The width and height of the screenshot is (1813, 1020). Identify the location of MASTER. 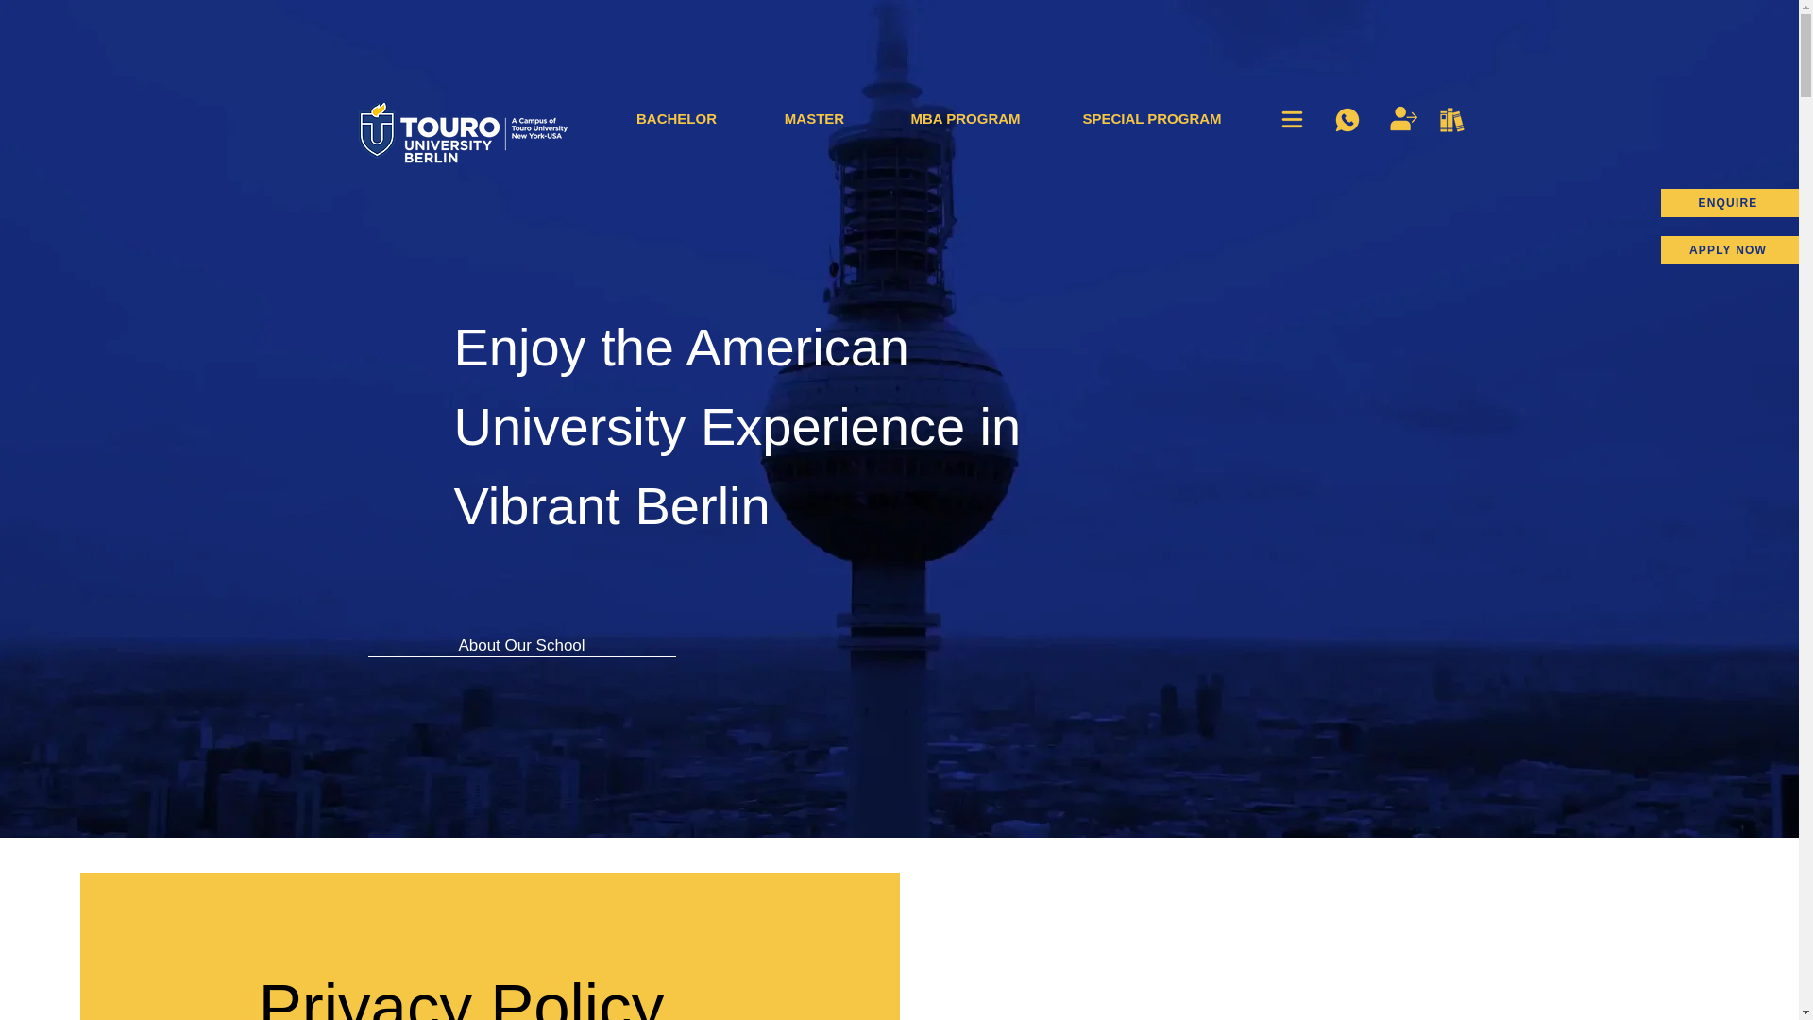
(814, 119).